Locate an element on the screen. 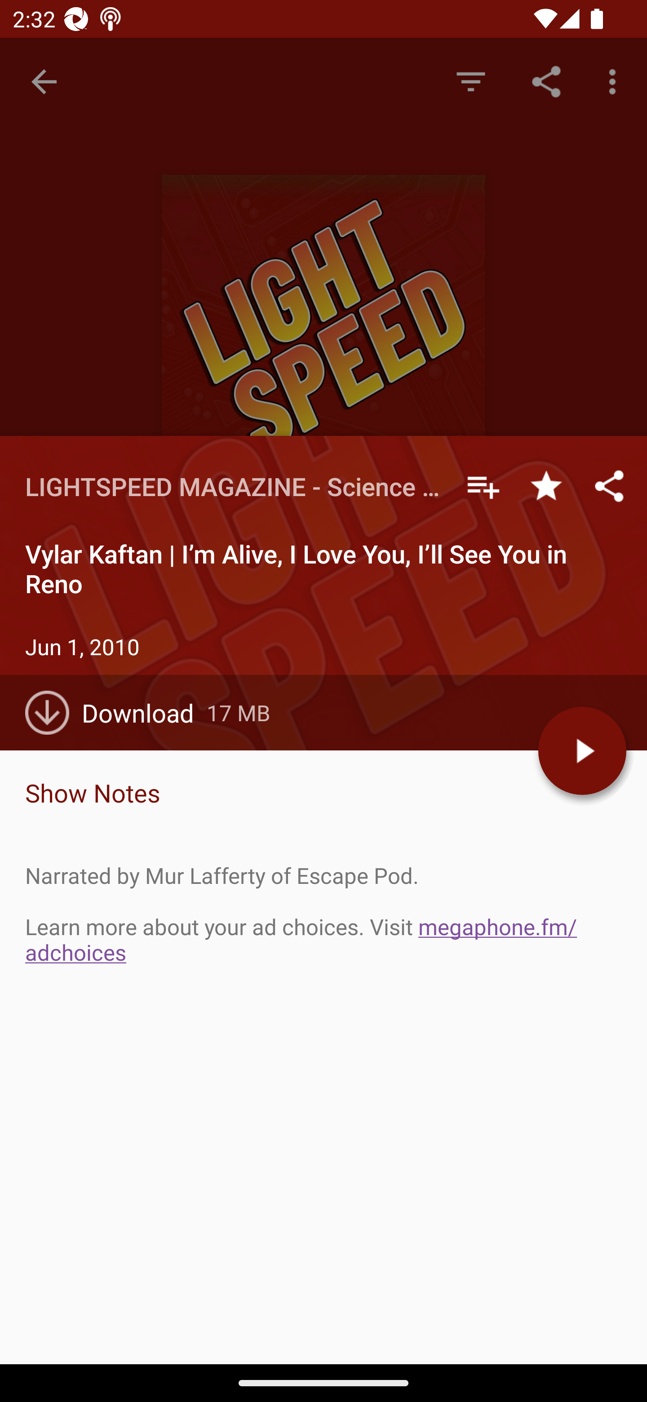 Image resolution: width=647 pixels, height=1402 pixels. Download is located at coordinates (116, 713).